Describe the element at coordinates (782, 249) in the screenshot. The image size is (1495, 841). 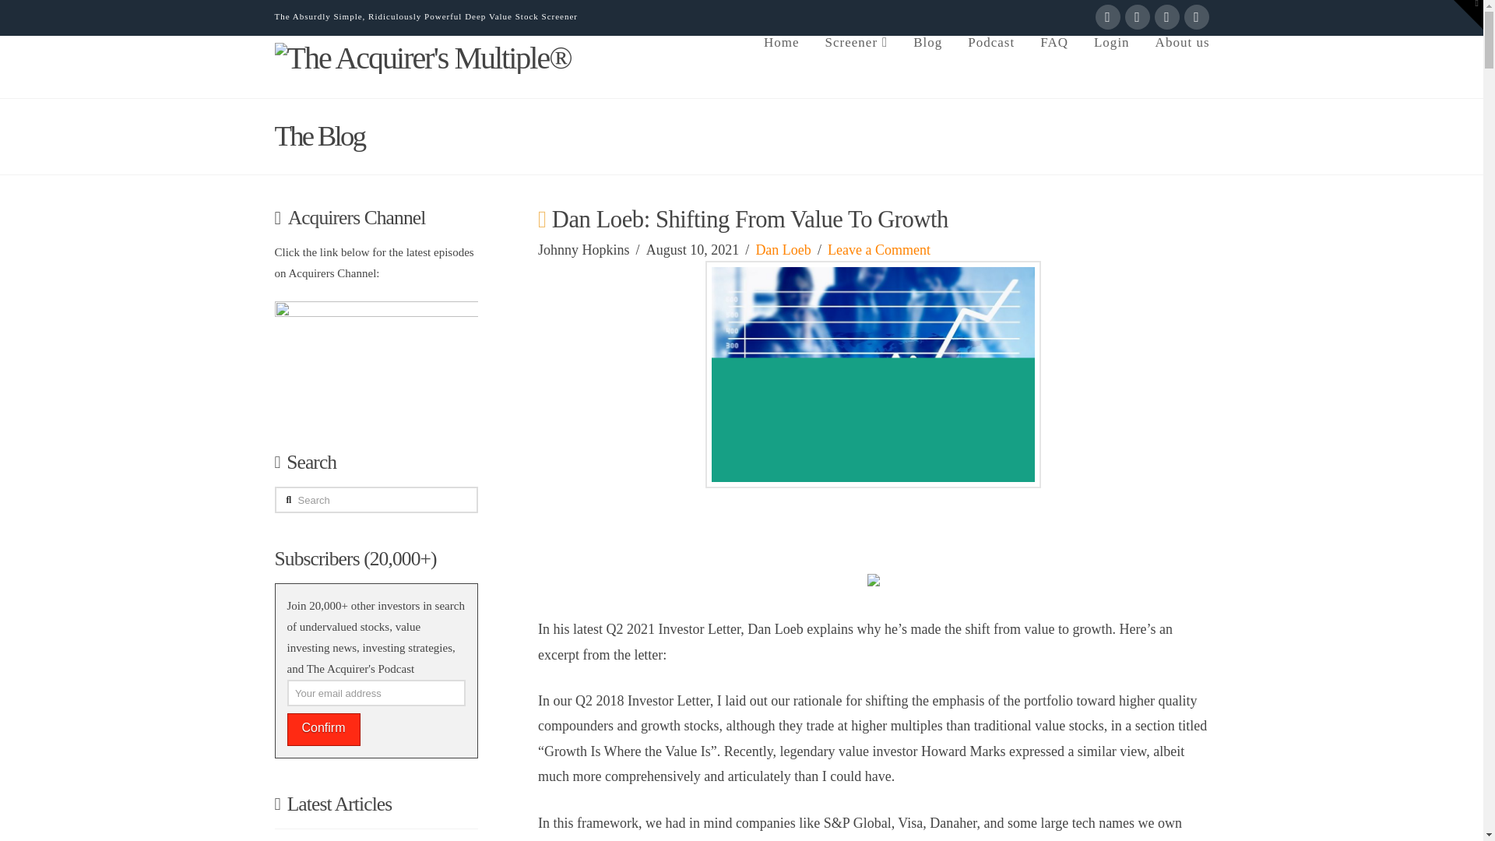
I see `Dan Loeb` at that location.